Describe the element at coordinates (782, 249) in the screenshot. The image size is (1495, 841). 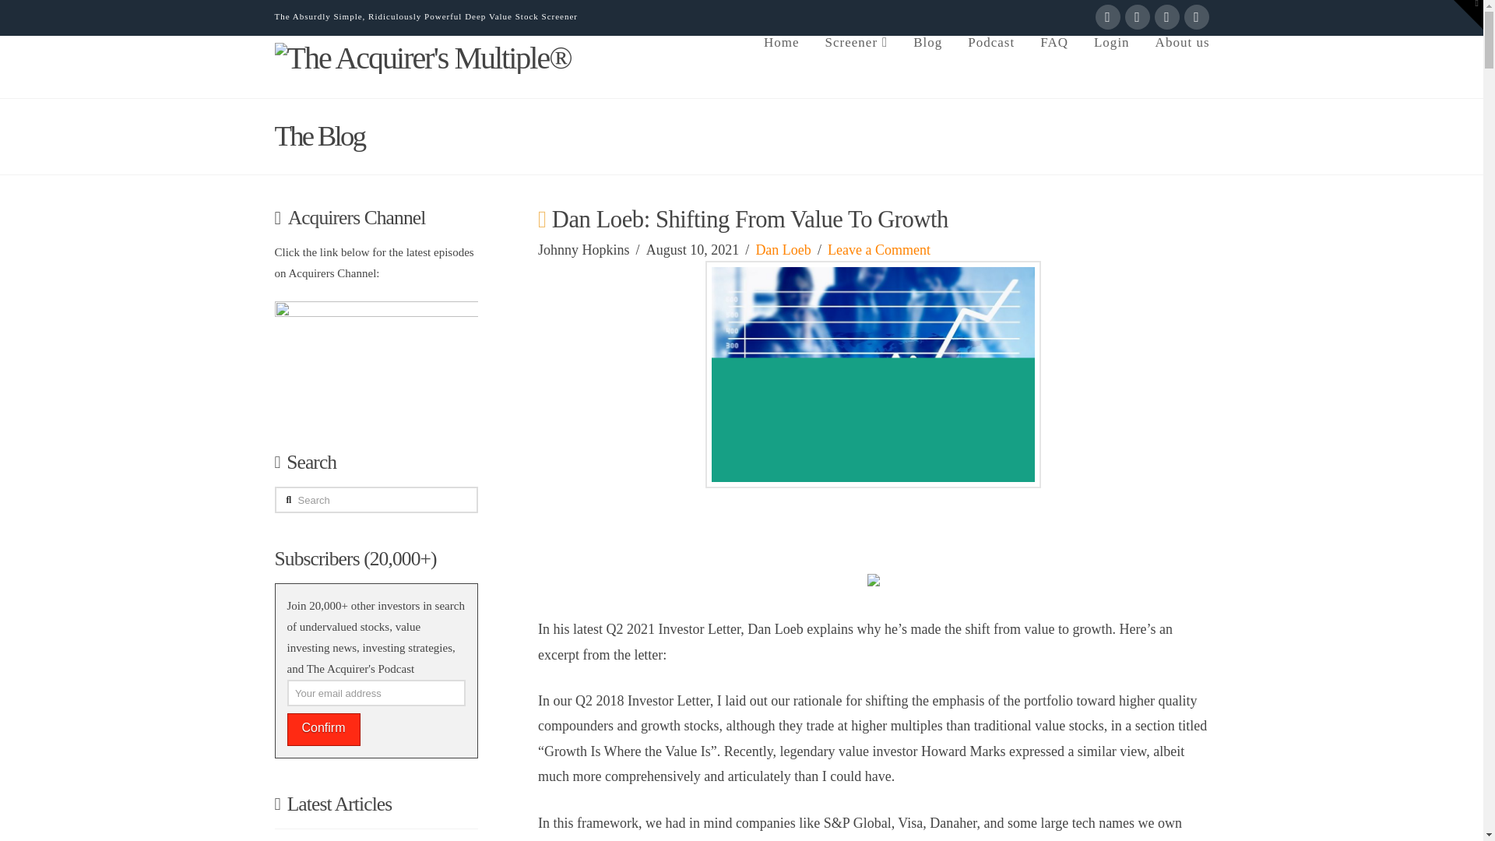
I see `Dan Loeb` at that location.